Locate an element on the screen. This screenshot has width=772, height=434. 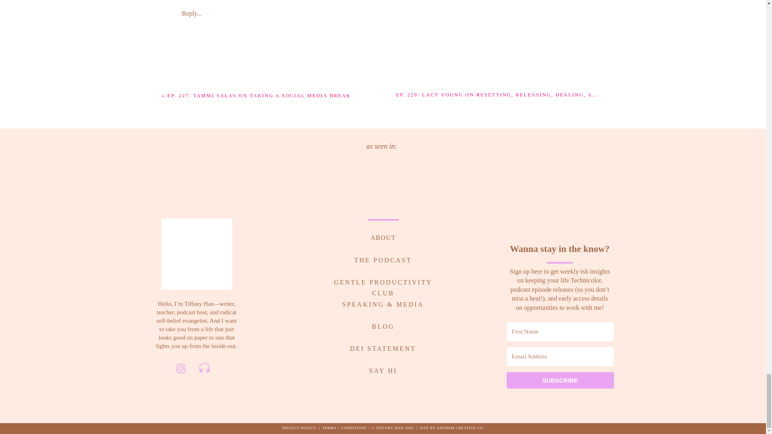
SAY HI is located at coordinates (383, 369).